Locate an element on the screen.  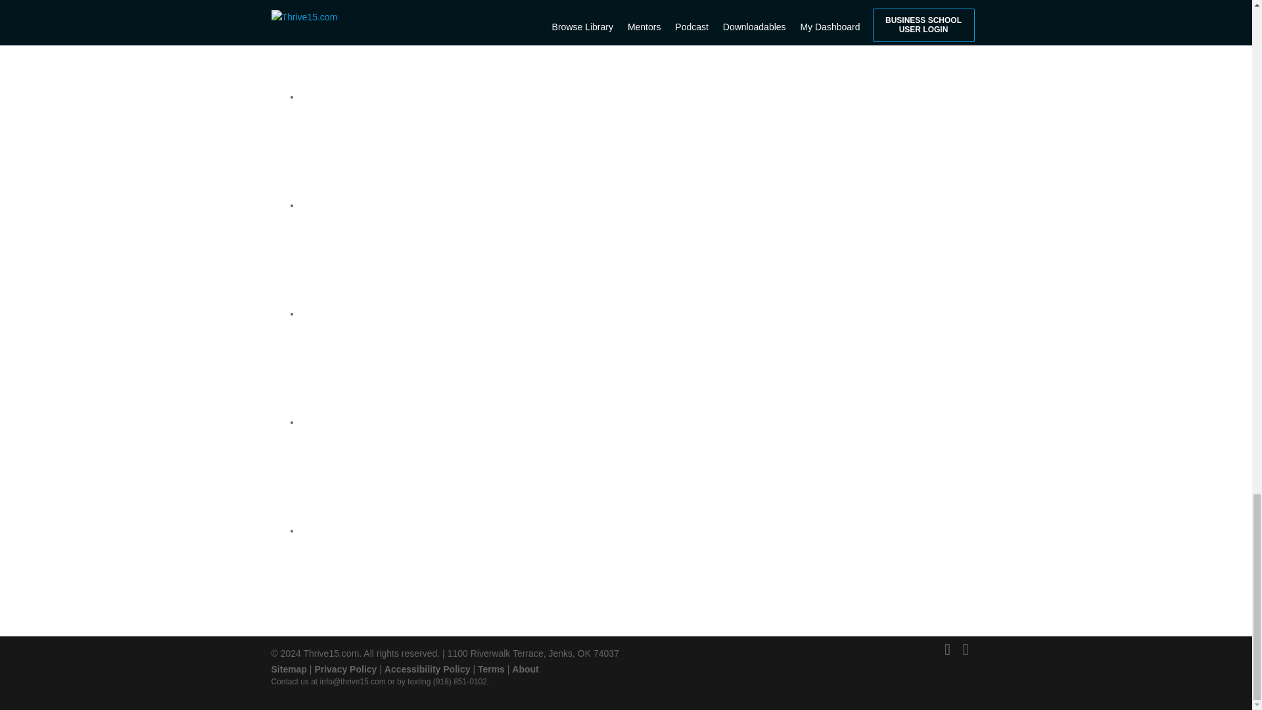
Terms is located at coordinates (492, 669).